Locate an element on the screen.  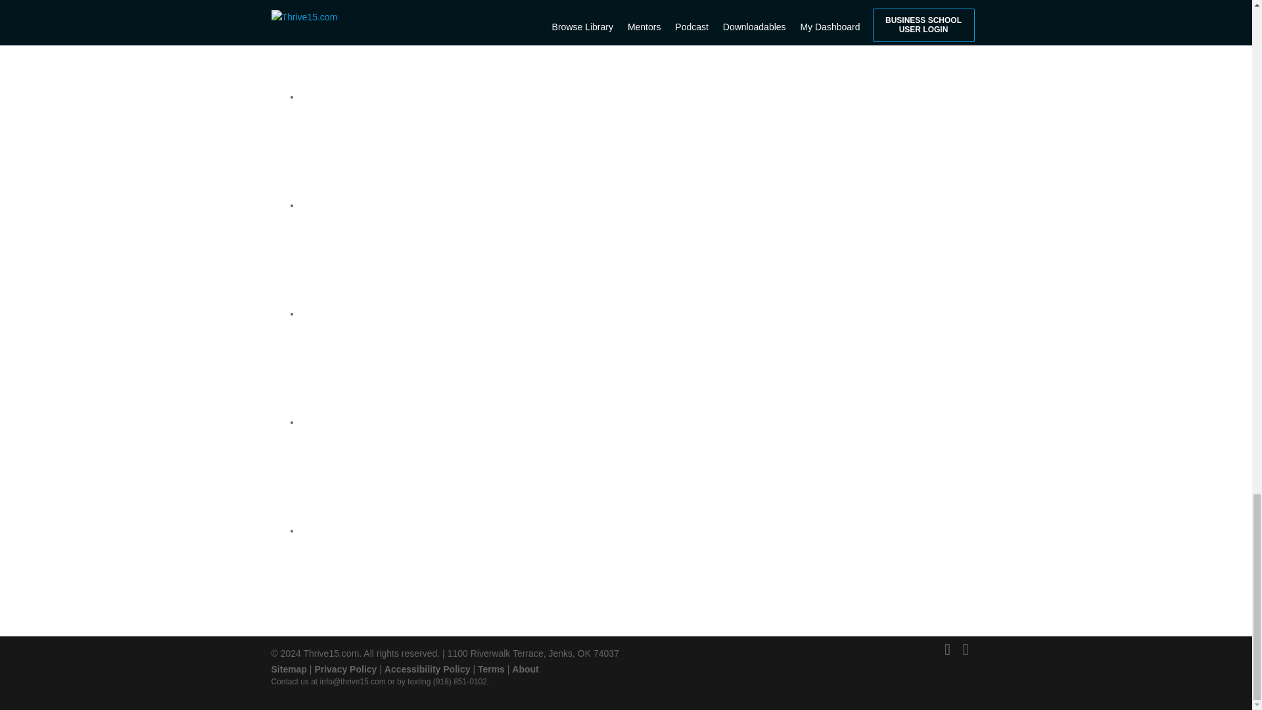
Terms is located at coordinates (492, 669).